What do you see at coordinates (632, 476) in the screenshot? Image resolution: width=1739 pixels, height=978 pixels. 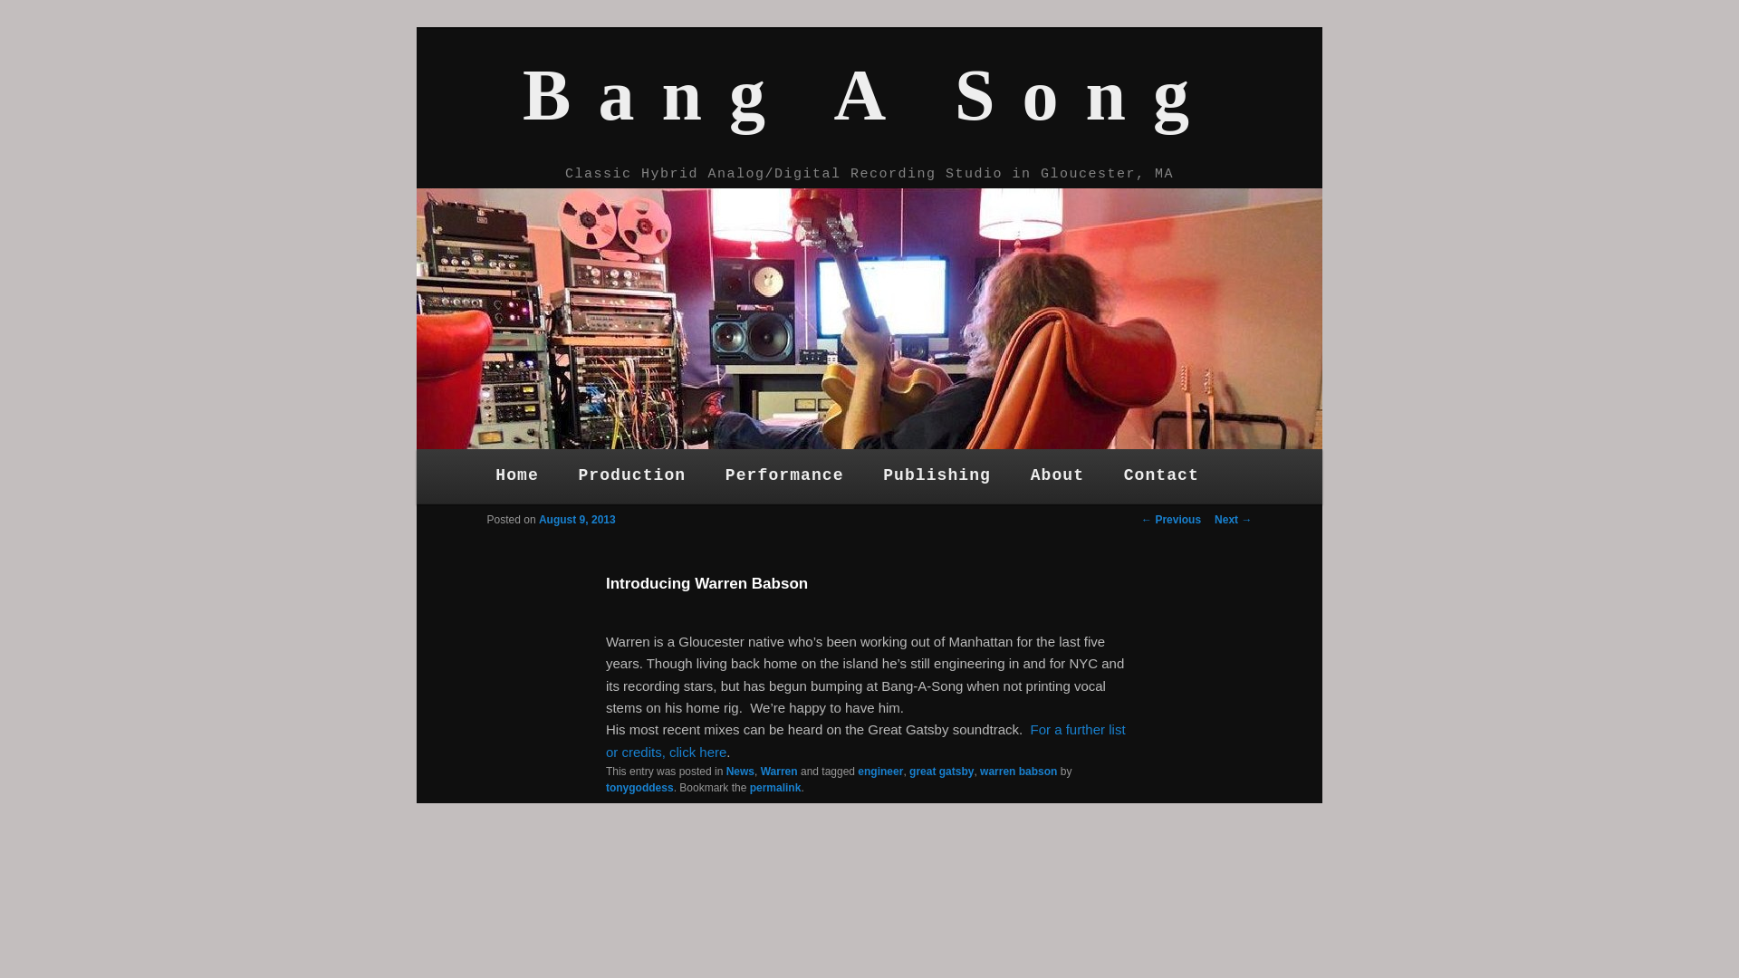 I see `Production` at bounding box center [632, 476].